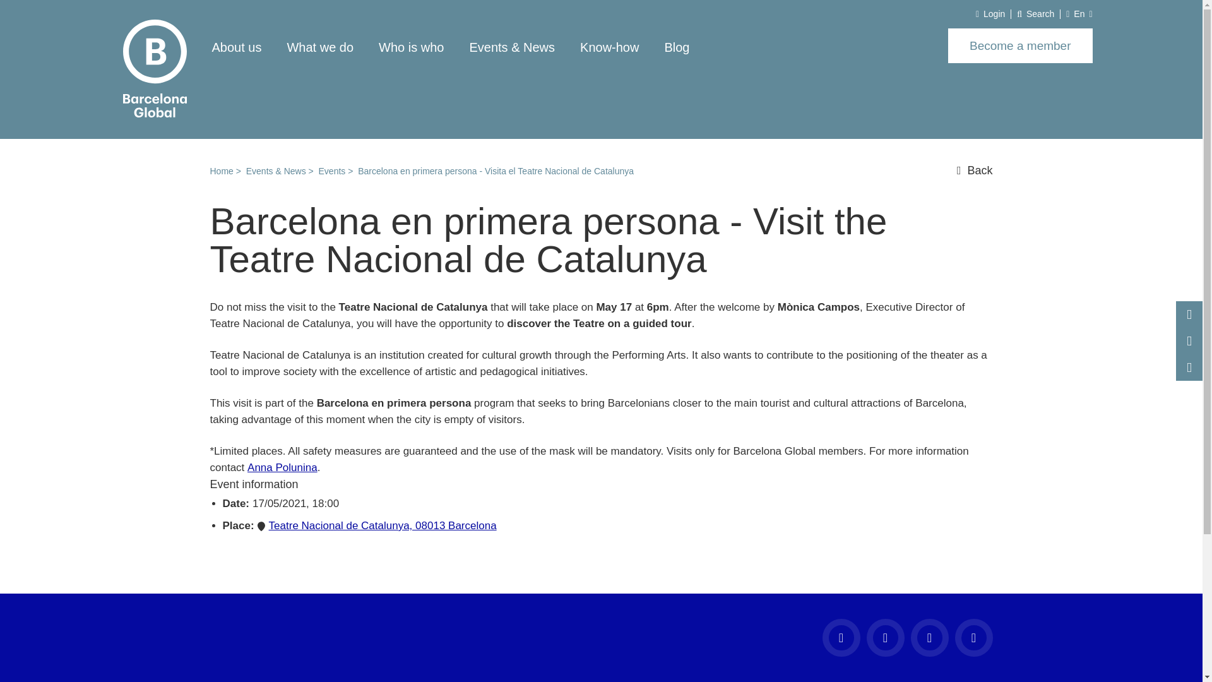 The width and height of the screenshot is (1212, 682). Describe the element at coordinates (840, 638) in the screenshot. I see `Facebook` at that location.